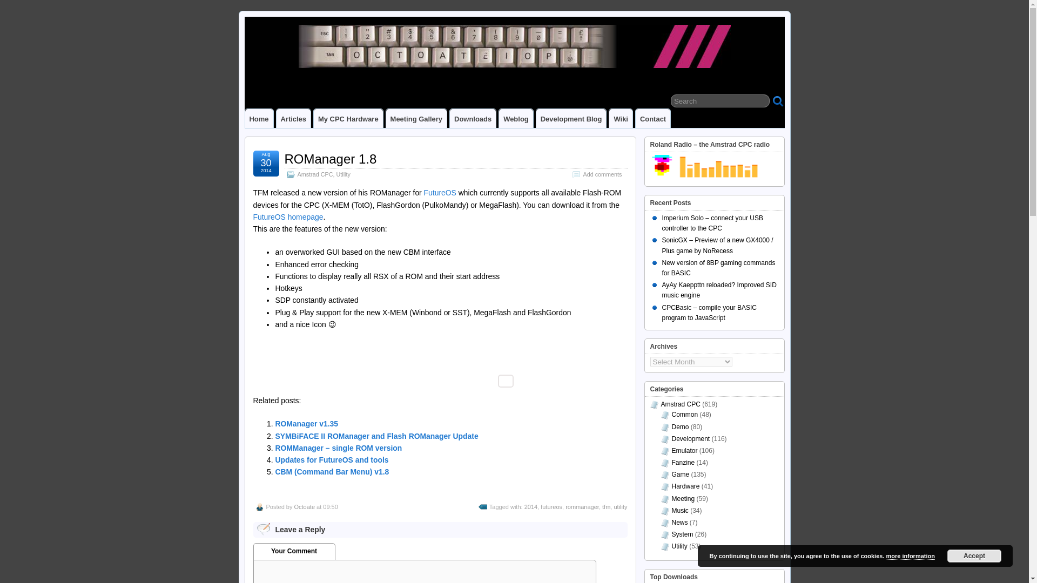  What do you see at coordinates (530, 507) in the screenshot?
I see `2014` at bounding box center [530, 507].